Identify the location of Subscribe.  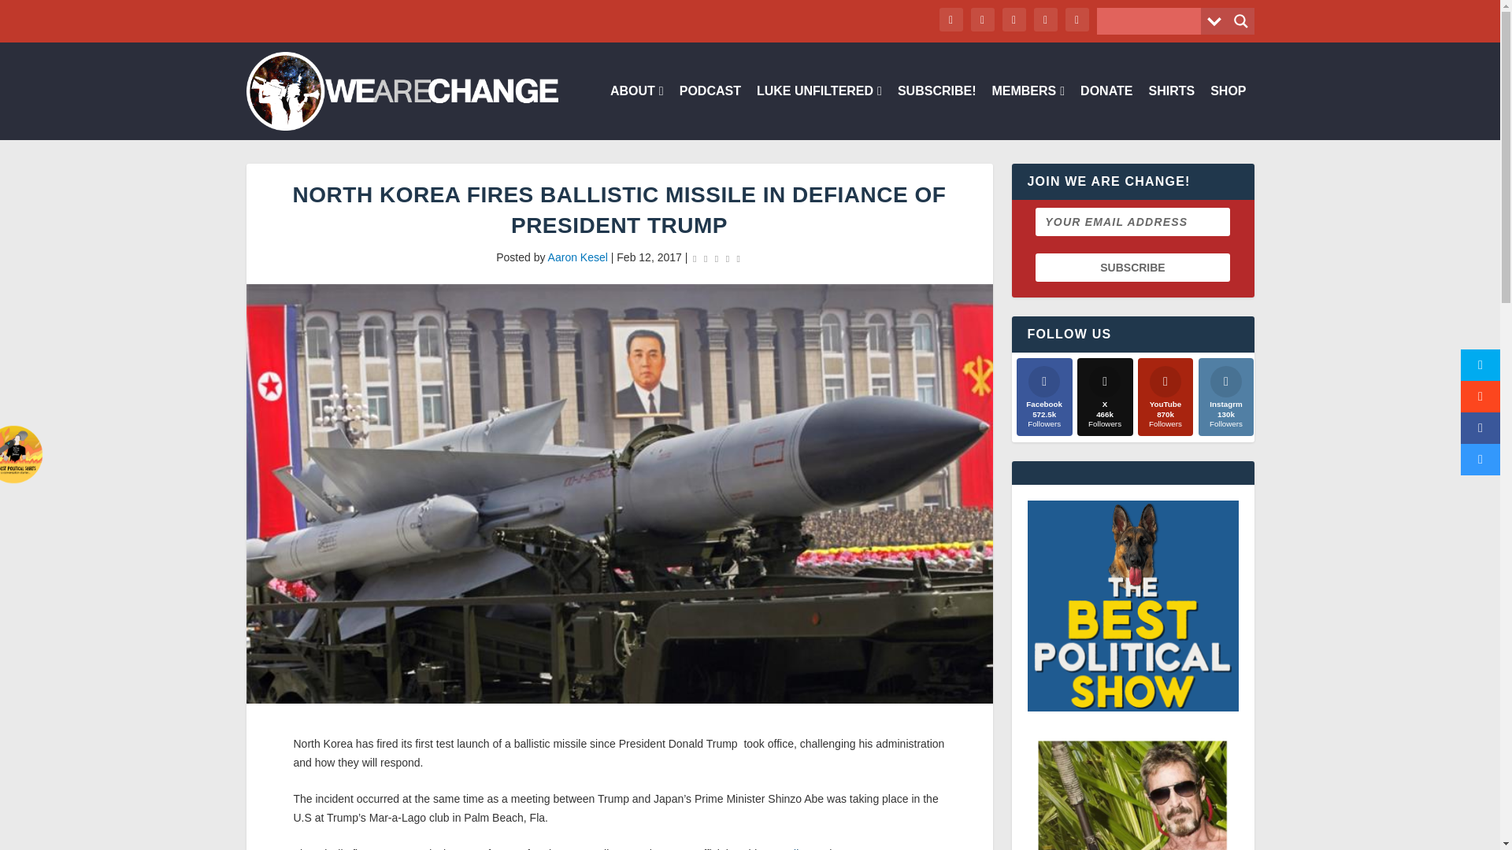
(1132, 267).